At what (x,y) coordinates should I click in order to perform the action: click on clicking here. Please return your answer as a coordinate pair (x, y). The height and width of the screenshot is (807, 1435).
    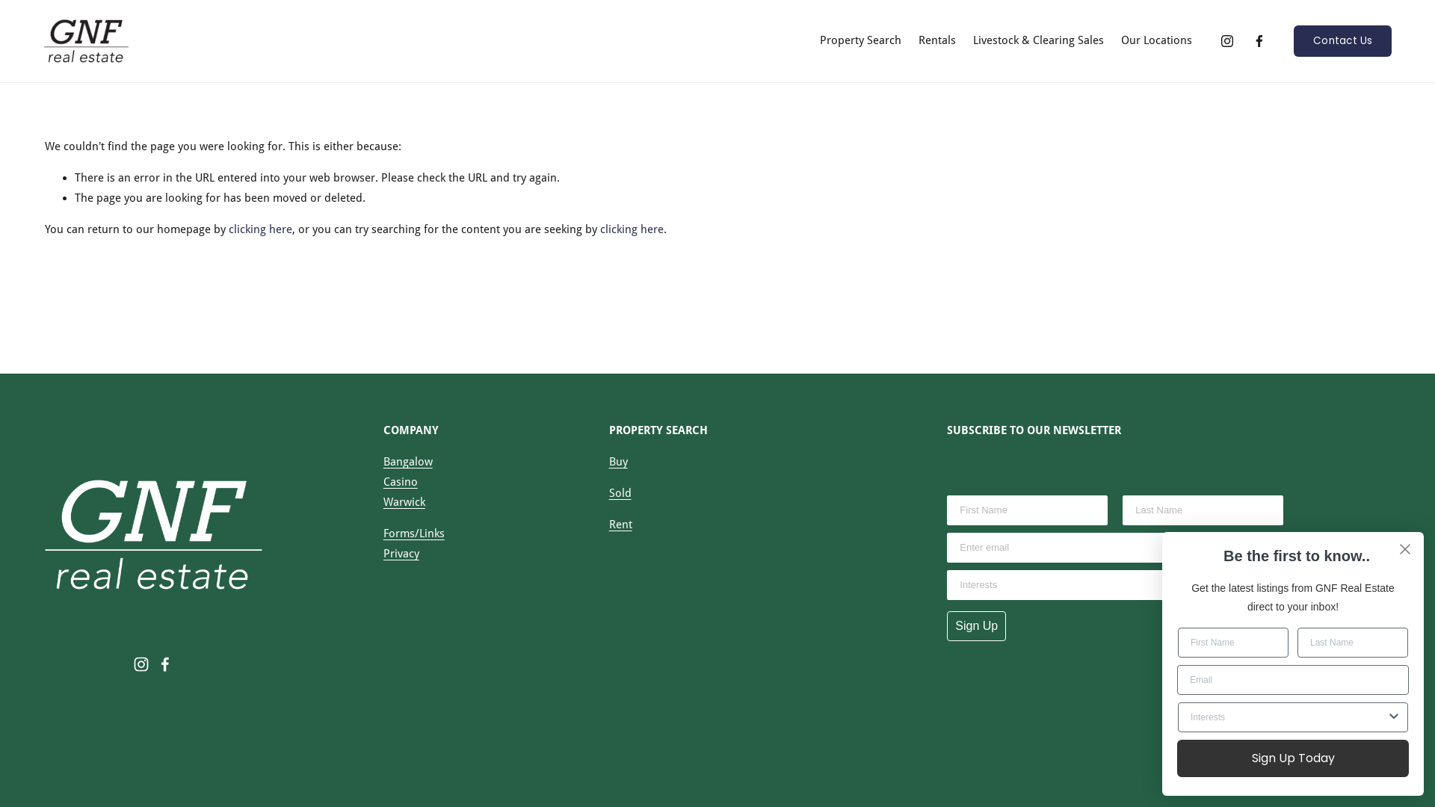
    Looking at the image, I should click on (632, 229).